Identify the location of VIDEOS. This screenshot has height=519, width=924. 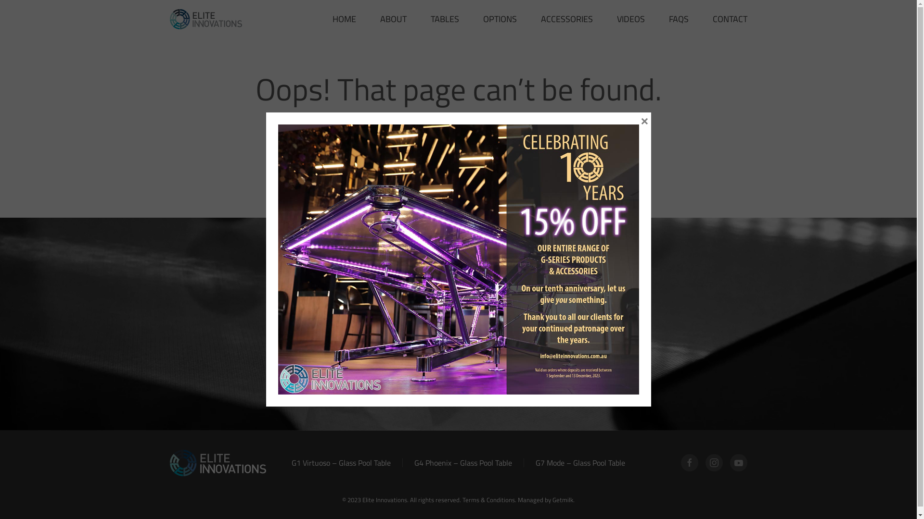
(631, 19).